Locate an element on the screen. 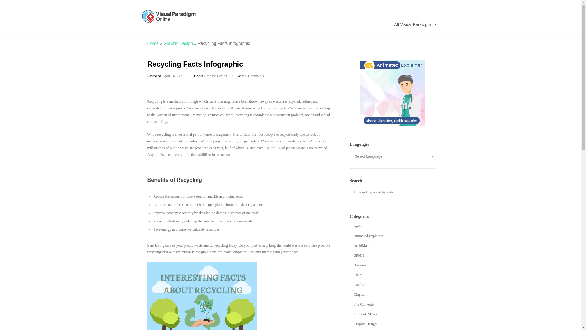 Image resolution: width=586 pixels, height=330 pixels. All Visual Paradigm is located at coordinates (415, 24).